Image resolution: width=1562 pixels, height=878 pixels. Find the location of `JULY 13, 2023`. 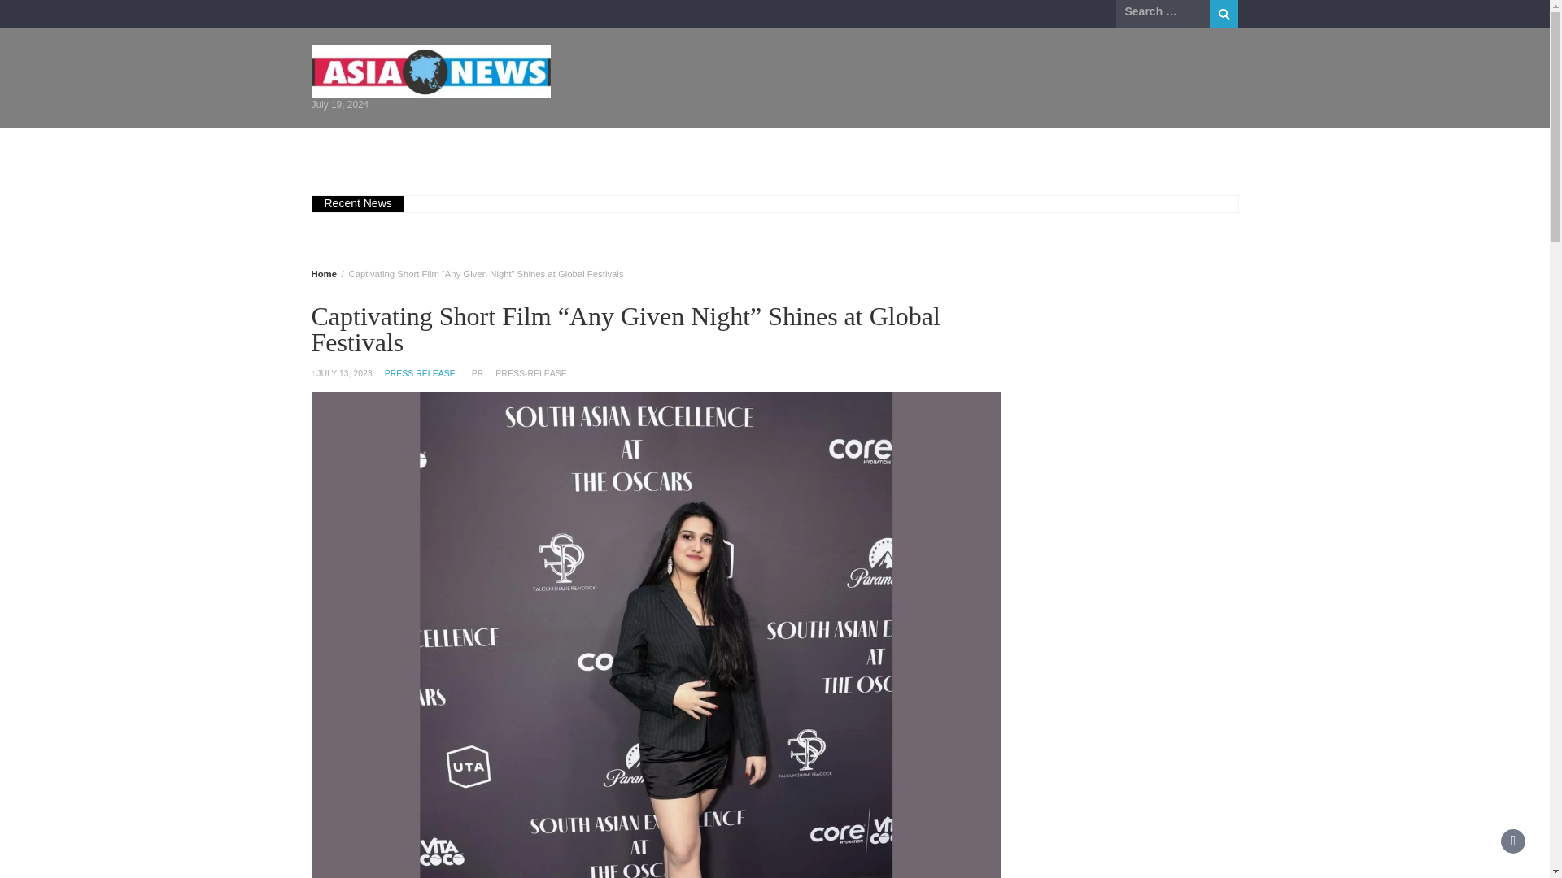

JULY 13, 2023 is located at coordinates (345, 372).